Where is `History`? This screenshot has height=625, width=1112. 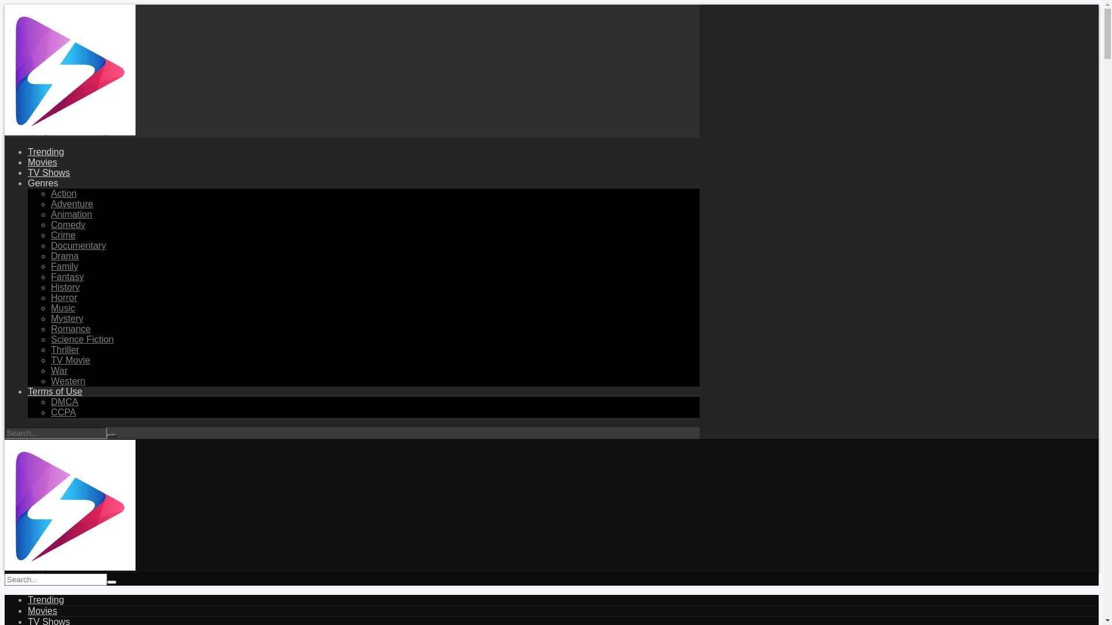
History is located at coordinates (65, 287).